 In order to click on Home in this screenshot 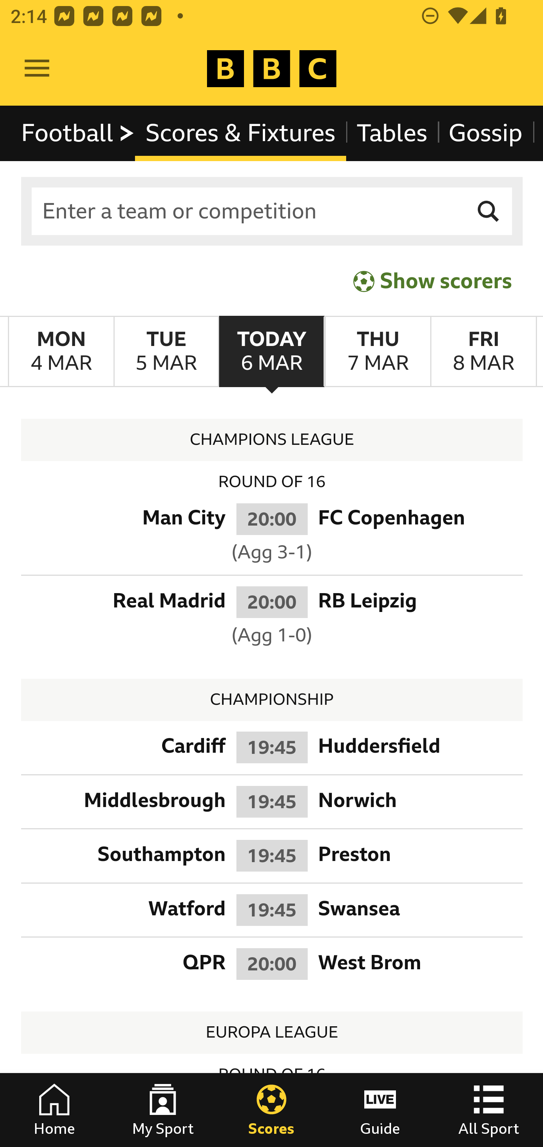, I will do `click(54, 1110)`.